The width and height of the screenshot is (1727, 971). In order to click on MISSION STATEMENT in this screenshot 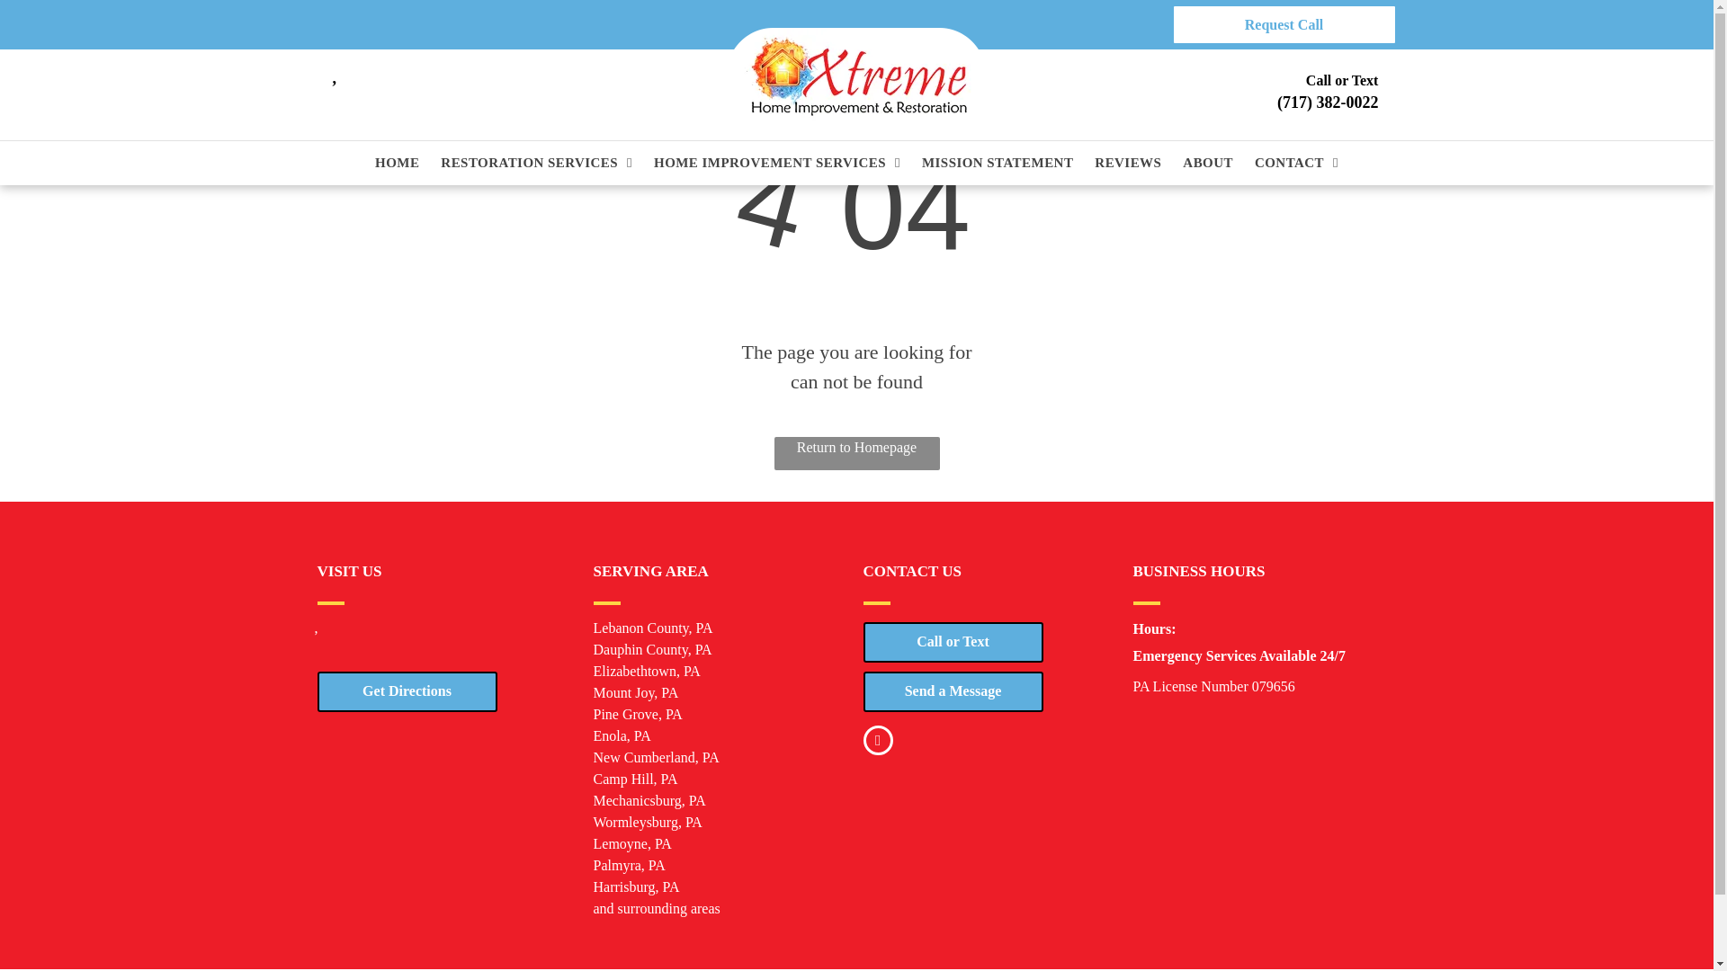, I will do `click(997, 163)`.